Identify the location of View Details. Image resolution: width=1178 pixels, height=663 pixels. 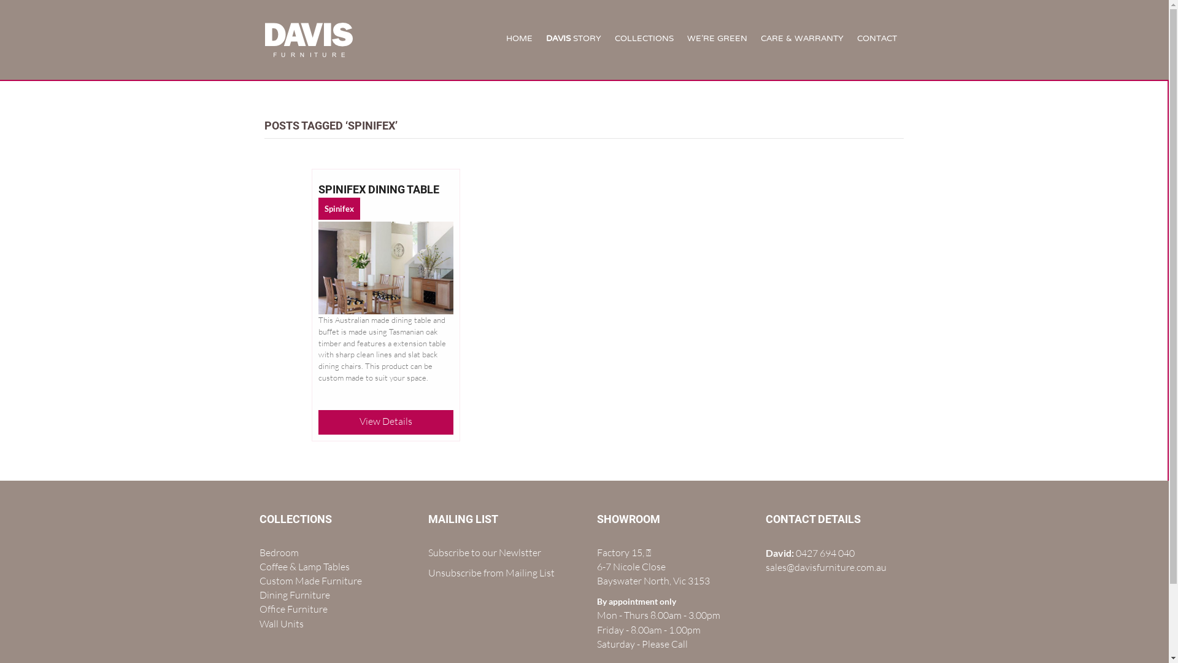
(386, 421).